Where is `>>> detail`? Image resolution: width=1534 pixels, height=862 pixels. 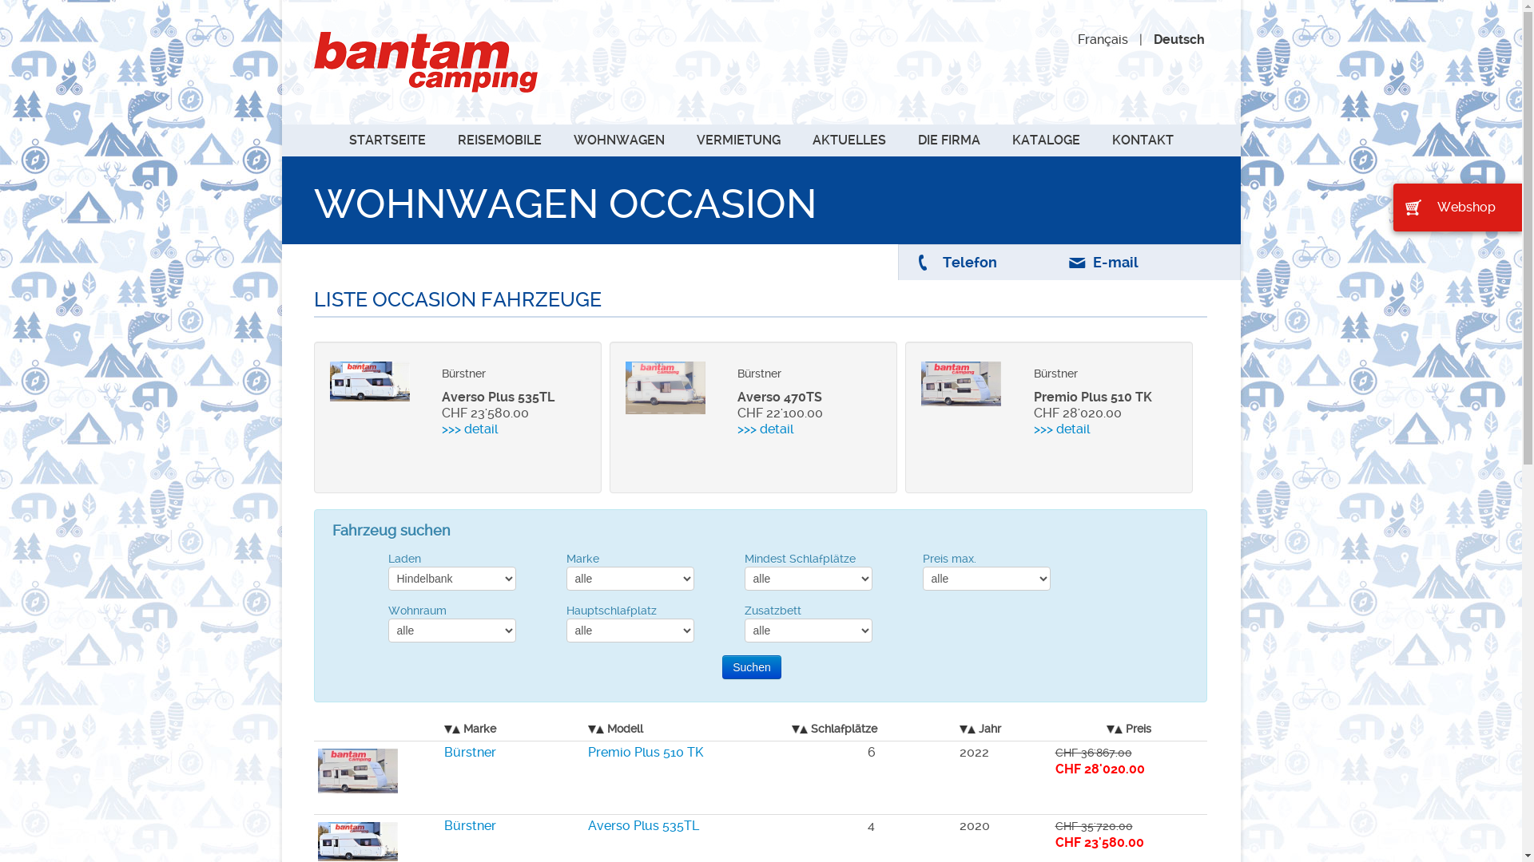 >>> detail is located at coordinates (1096, 429).